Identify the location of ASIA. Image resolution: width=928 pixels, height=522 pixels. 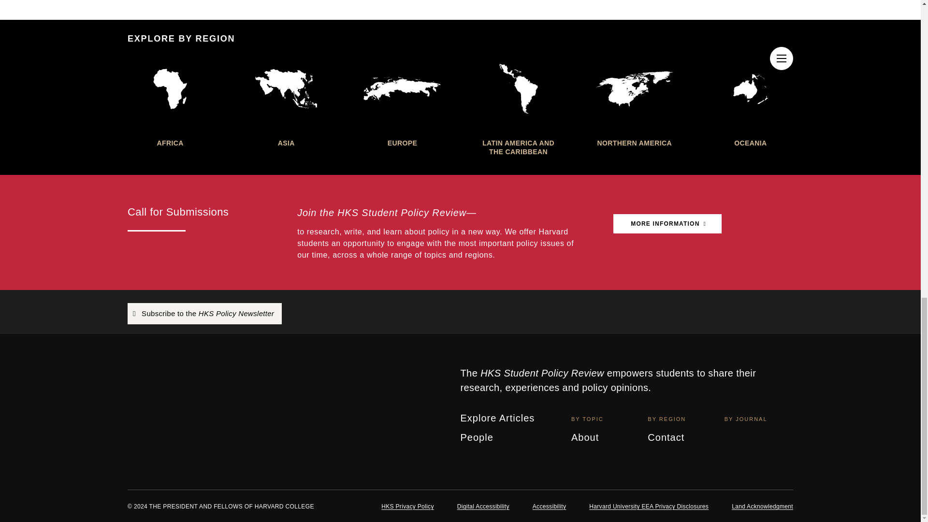
(286, 101).